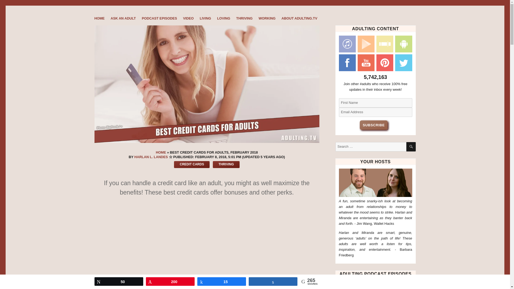 The image size is (514, 289). I want to click on Pinterest, so click(384, 64).